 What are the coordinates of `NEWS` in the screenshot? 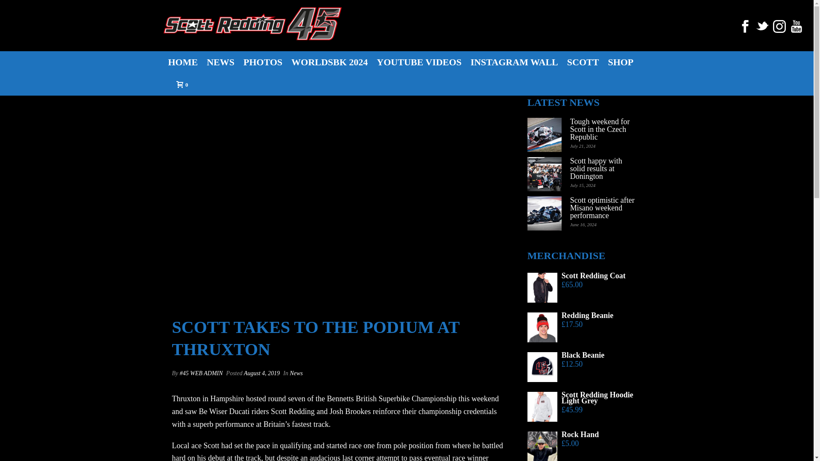 It's located at (220, 61).